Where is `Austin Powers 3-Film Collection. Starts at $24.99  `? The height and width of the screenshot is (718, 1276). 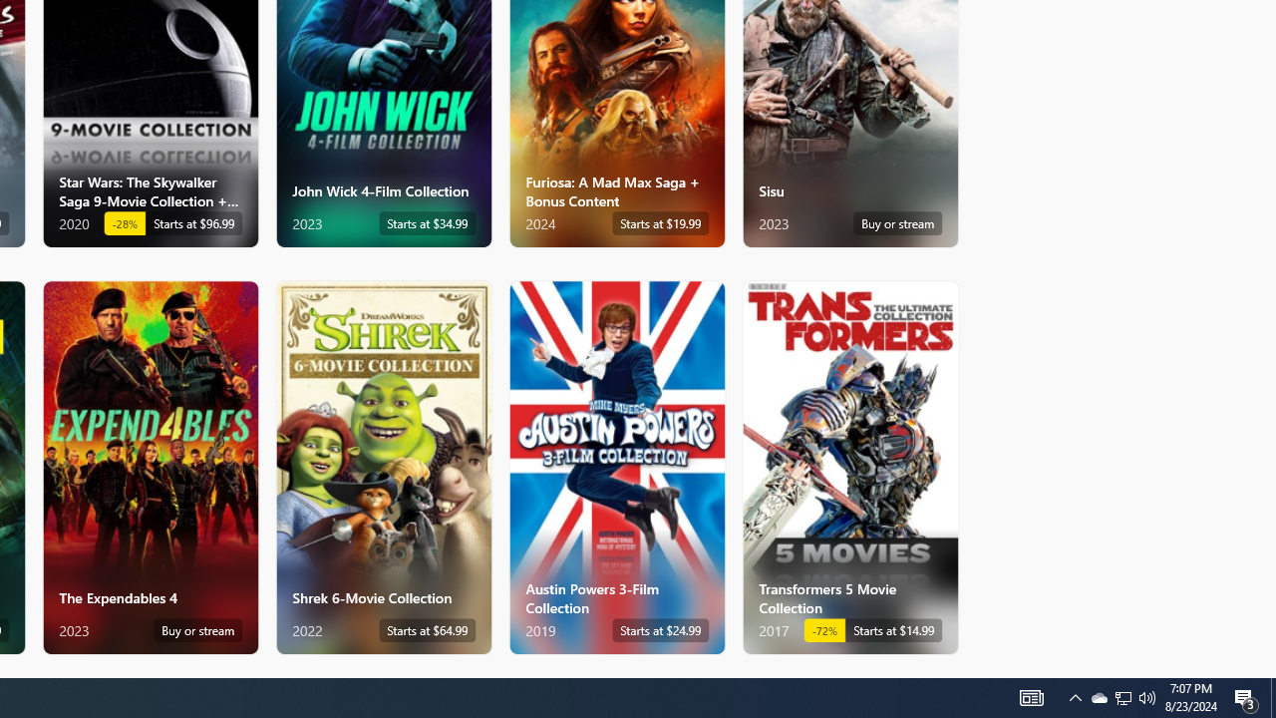
Austin Powers 3-Film Collection. Starts at $24.99   is located at coordinates (616, 467).